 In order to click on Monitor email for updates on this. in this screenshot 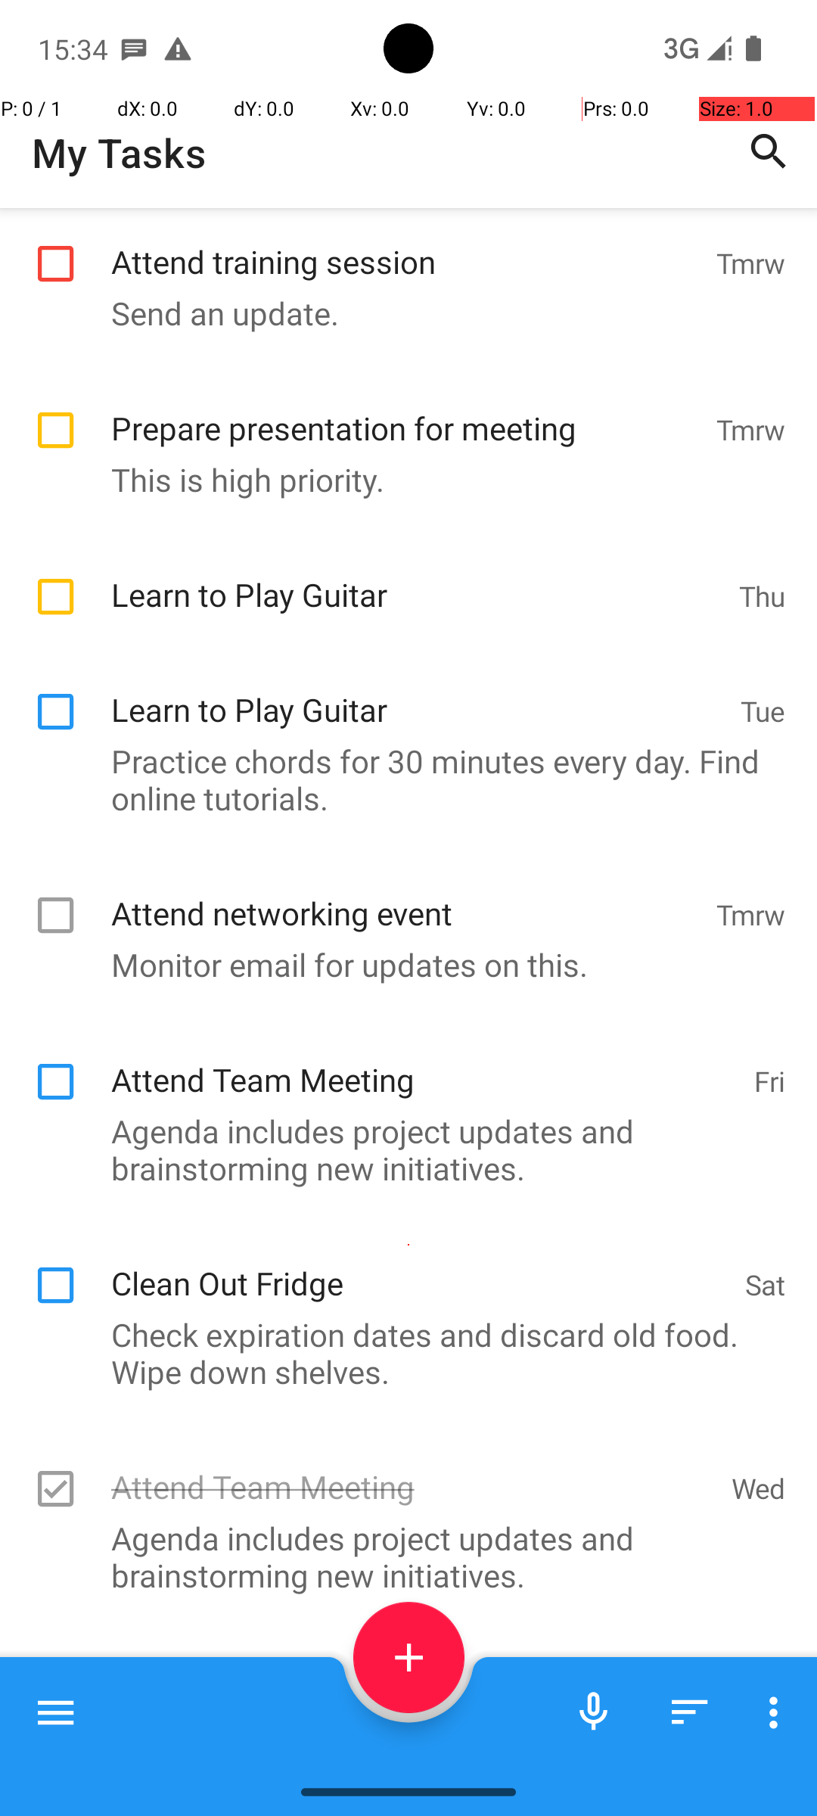, I will do `click(401, 964)`.